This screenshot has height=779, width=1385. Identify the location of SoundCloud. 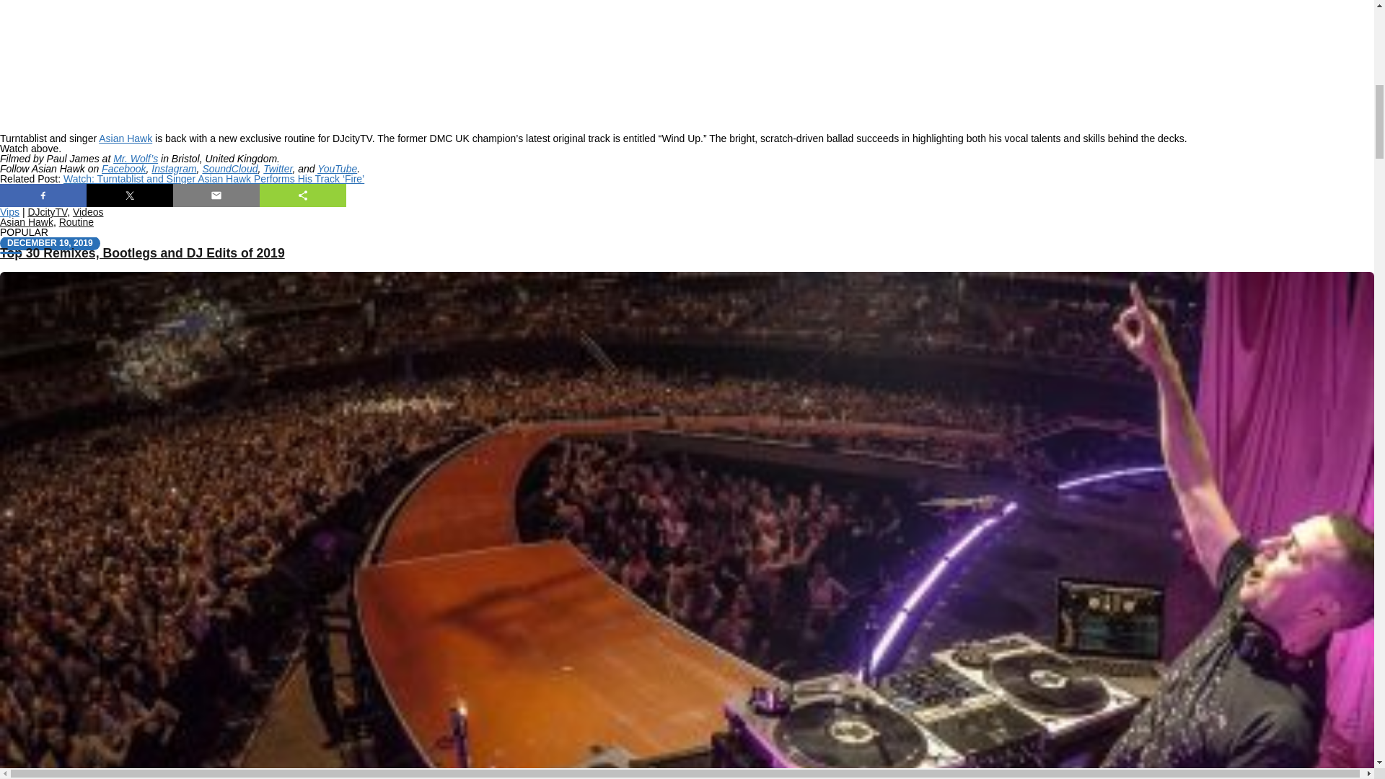
(229, 168).